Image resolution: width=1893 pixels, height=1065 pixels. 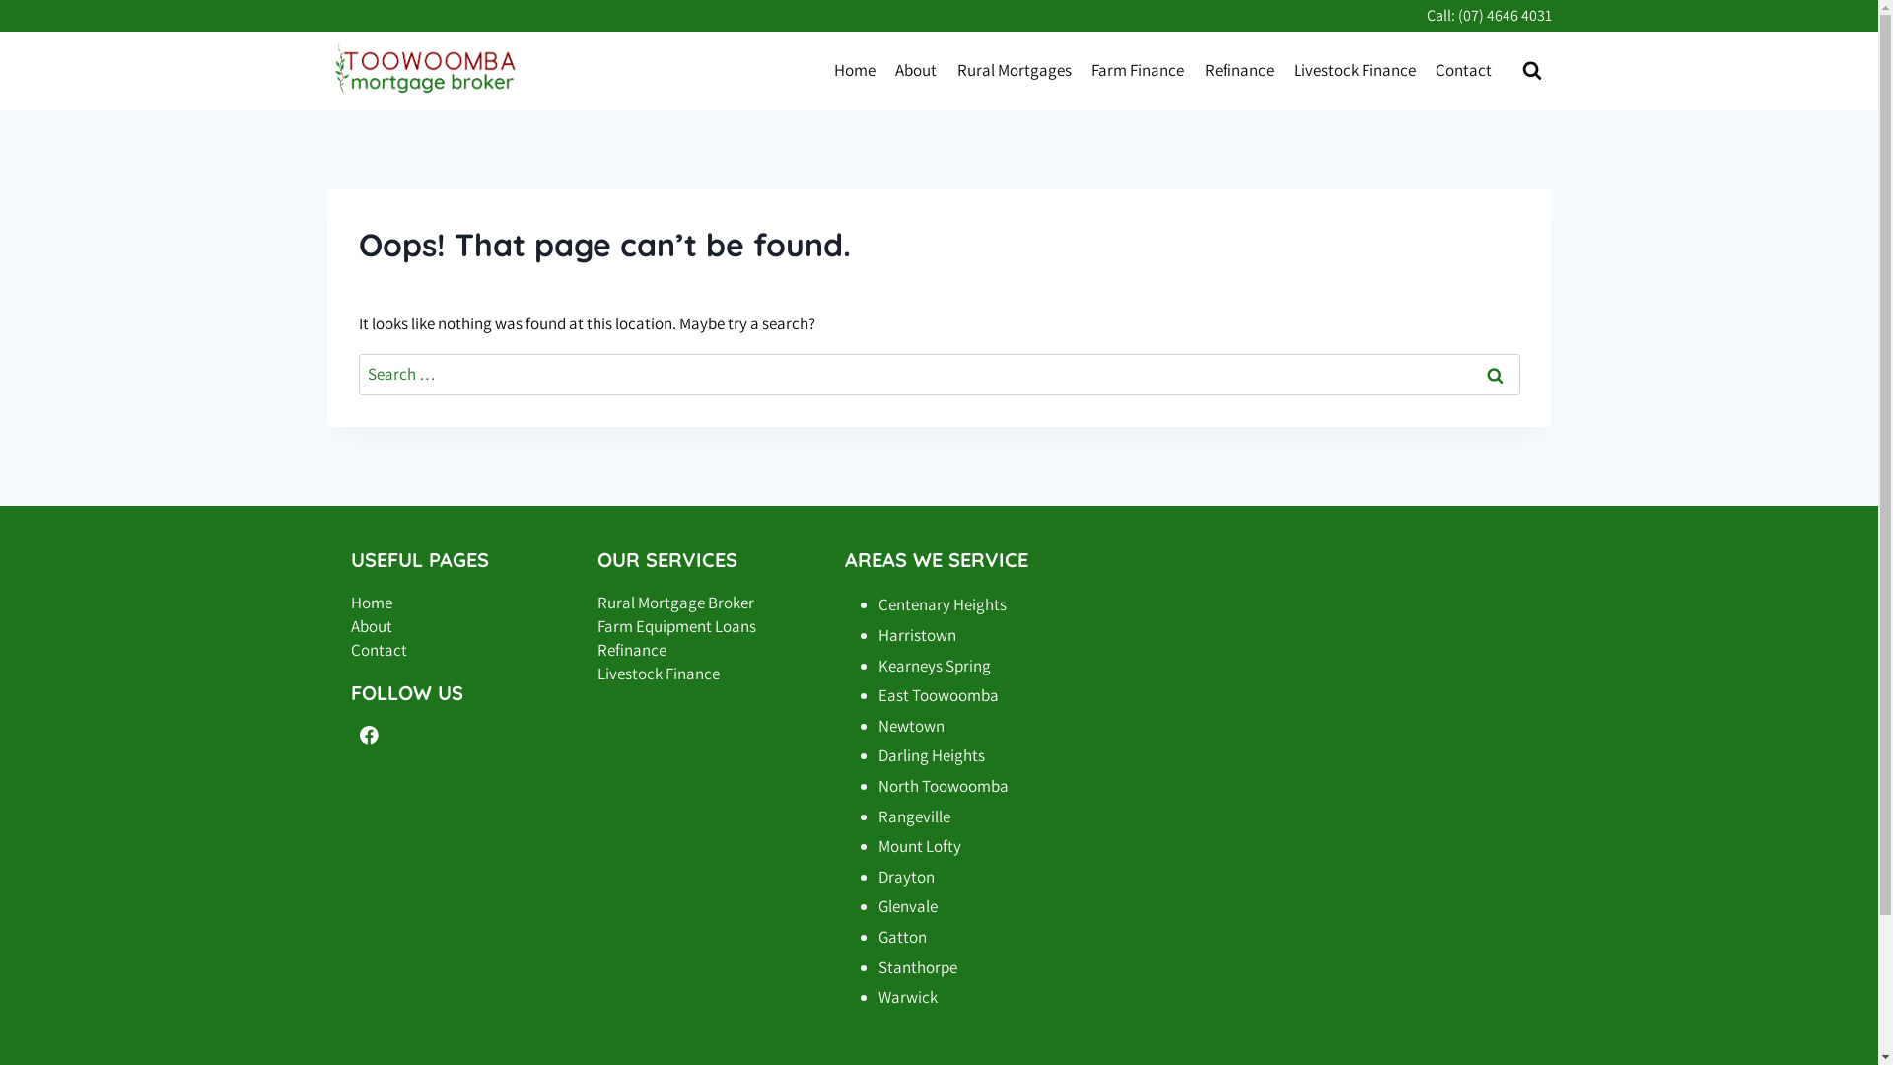 What do you see at coordinates (676, 603) in the screenshot?
I see `Rural Mortgage Broker` at bounding box center [676, 603].